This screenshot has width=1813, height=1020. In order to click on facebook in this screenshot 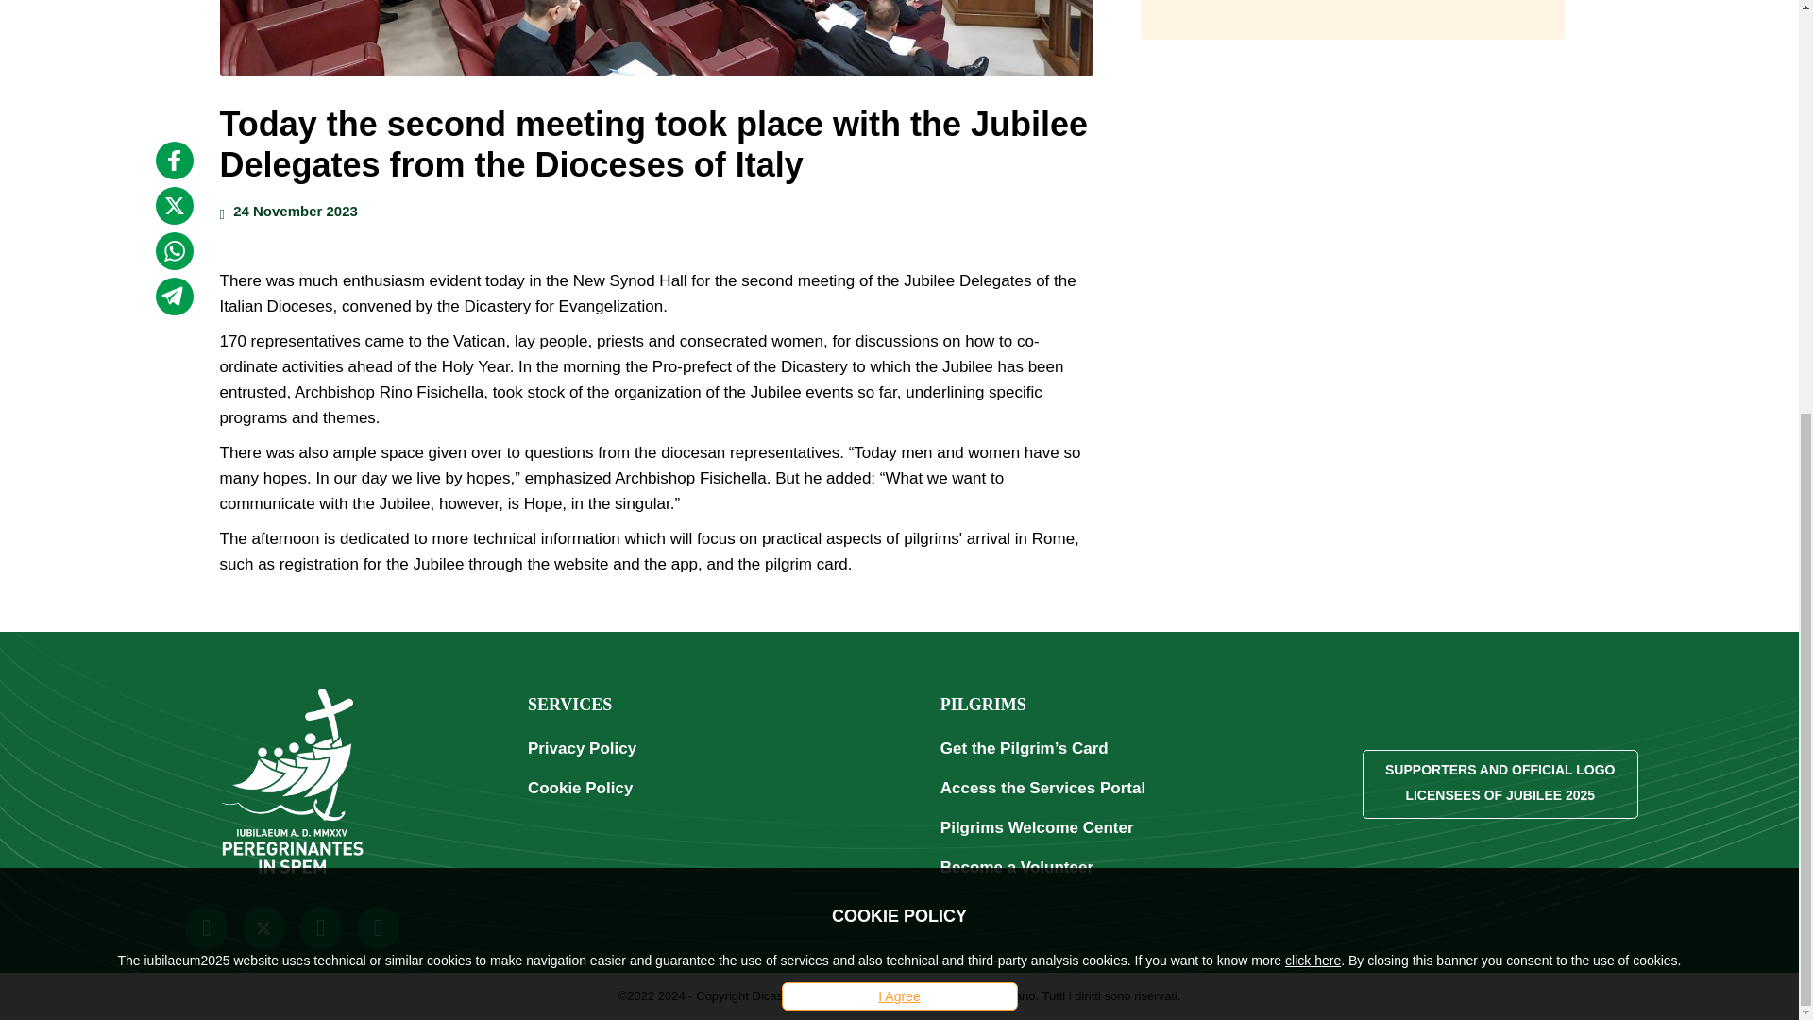, I will do `click(173, 123)`.